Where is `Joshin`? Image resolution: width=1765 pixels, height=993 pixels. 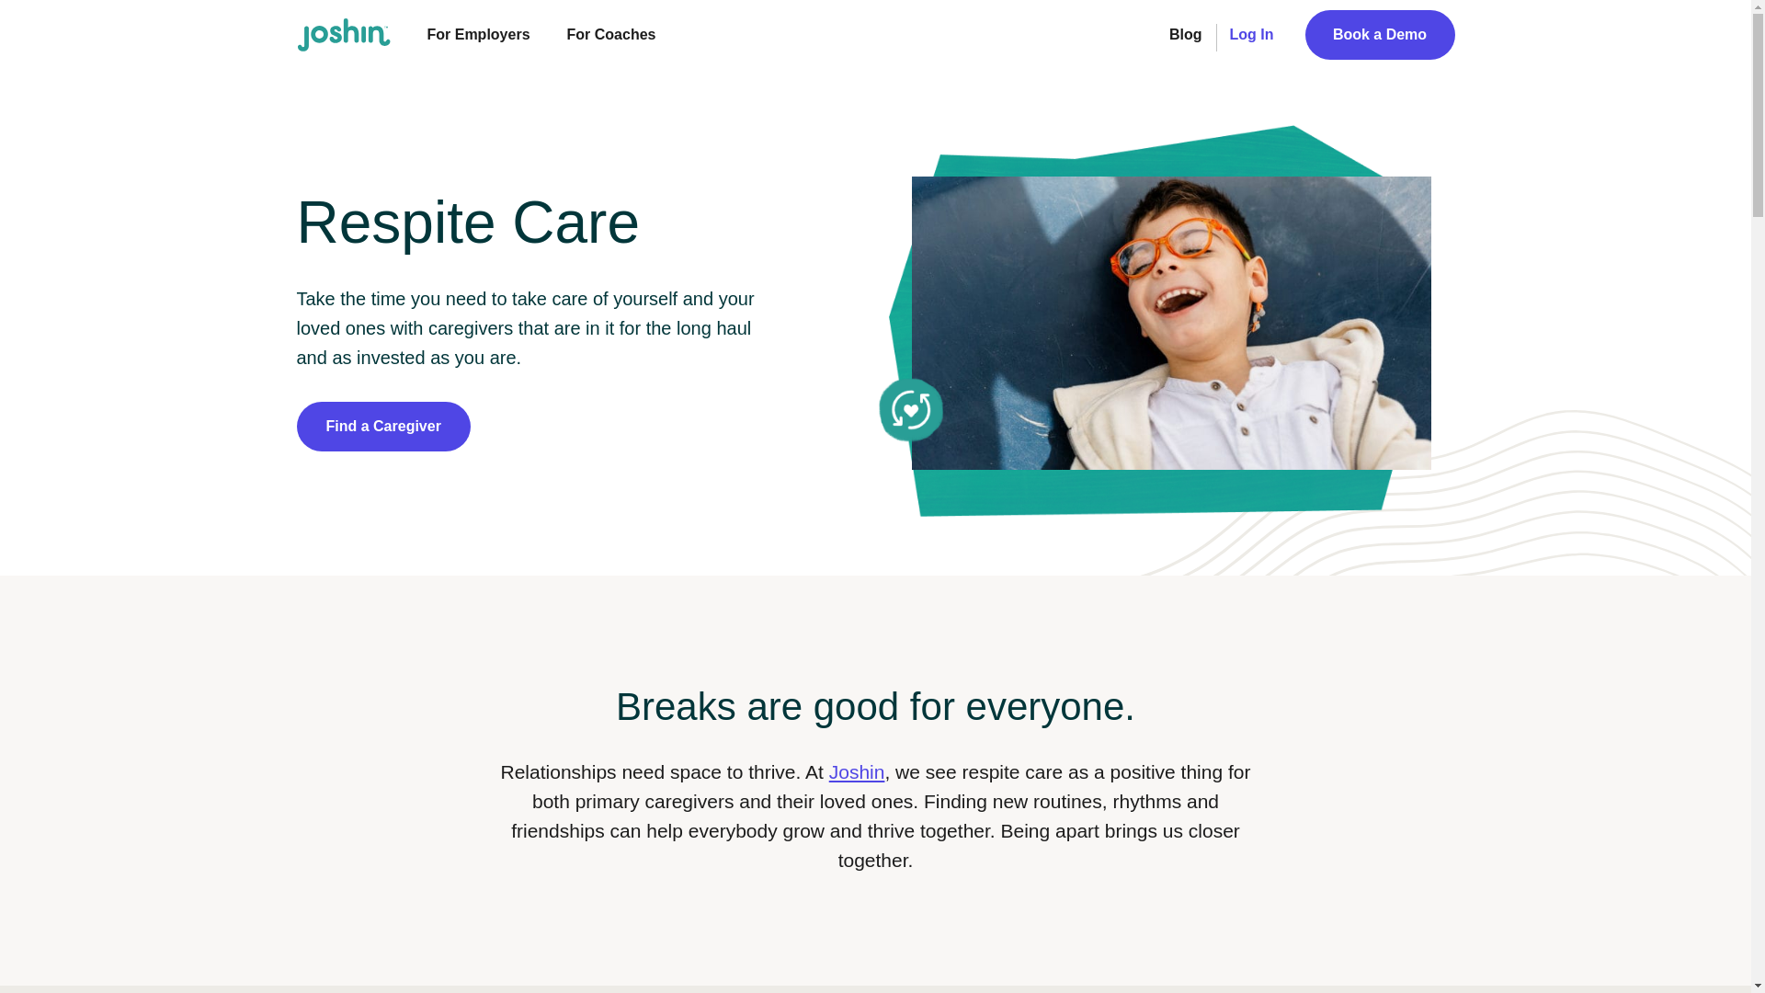
Joshin is located at coordinates (857, 772).